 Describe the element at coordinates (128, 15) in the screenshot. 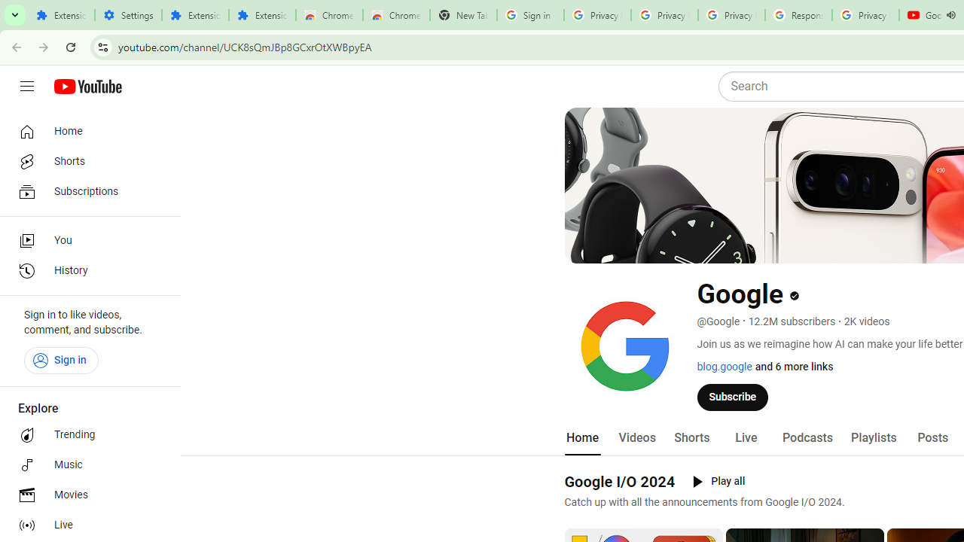

I see `Settings` at that location.